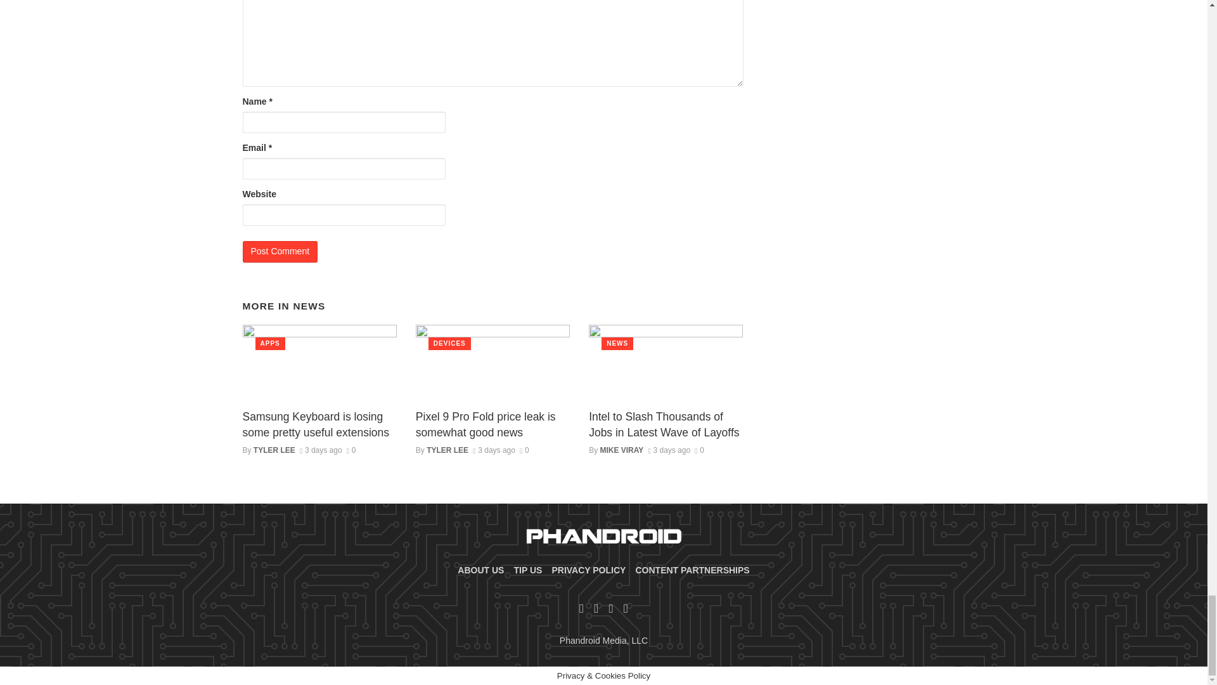 The width and height of the screenshot is (1217, 685). What do you see at coordinates (321, 450) in the screenshot?
I see `August 2, 2024 at 12:15 am` at bounding box center [321, 450].